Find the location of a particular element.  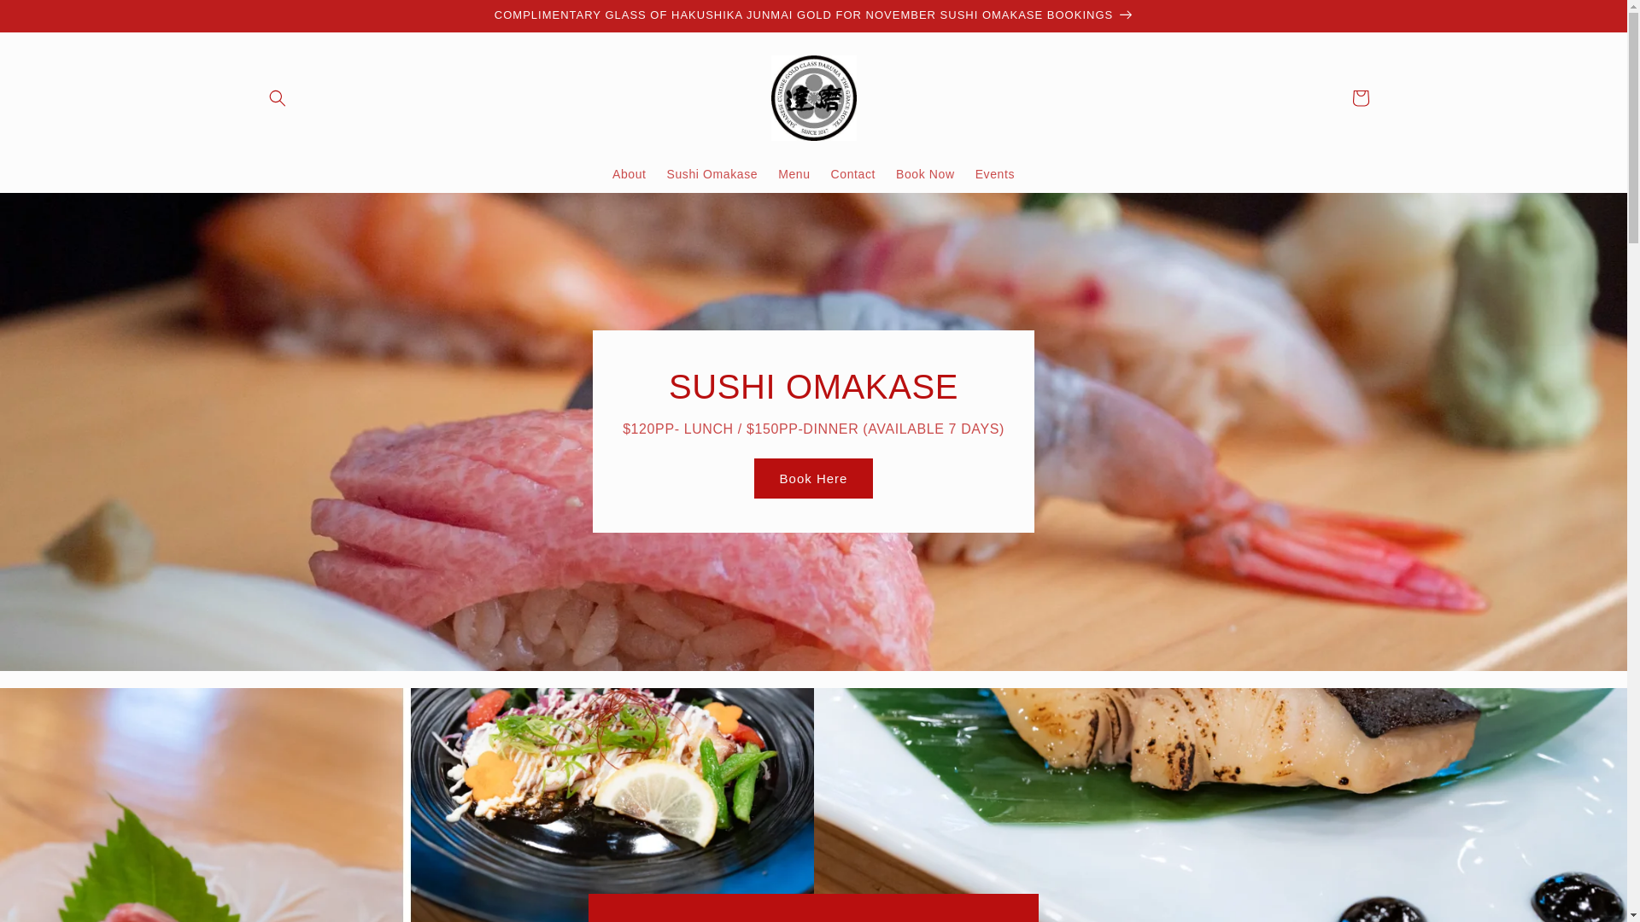

Cart is located at coordinates (1360, 98).